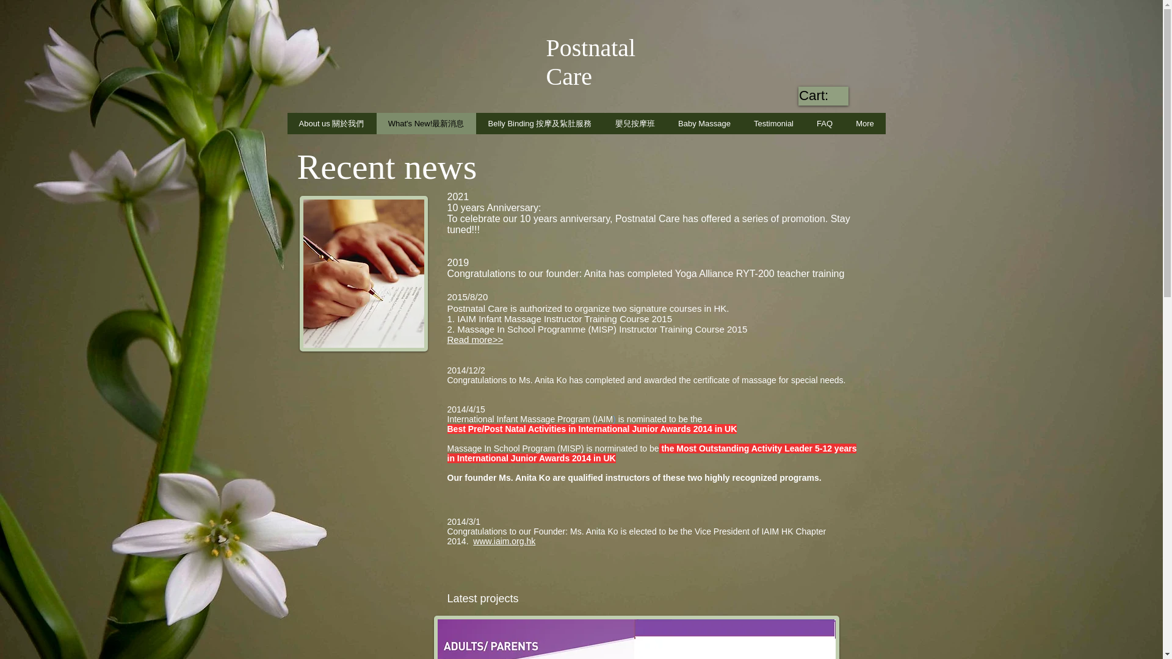  Describe the element at coordinates (704, 123) in the screenshot. I see `Baby Massage` at that location.